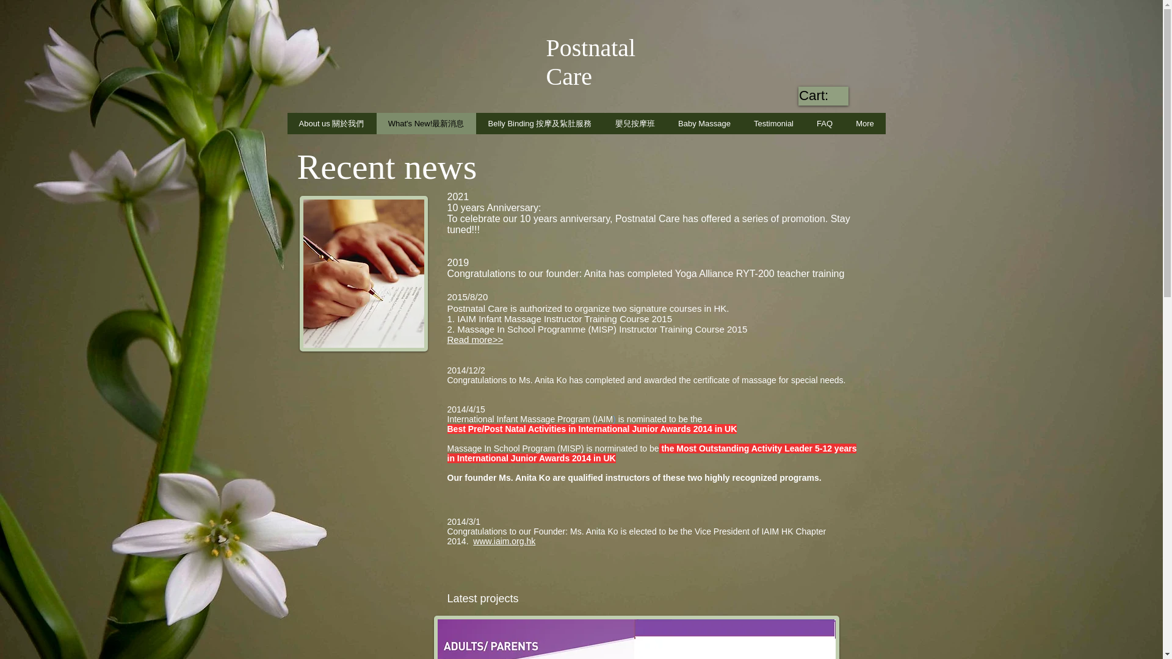  Describe the element at coordinates (704, 123) in the screenshot. I see `Baby Massage` at that location.